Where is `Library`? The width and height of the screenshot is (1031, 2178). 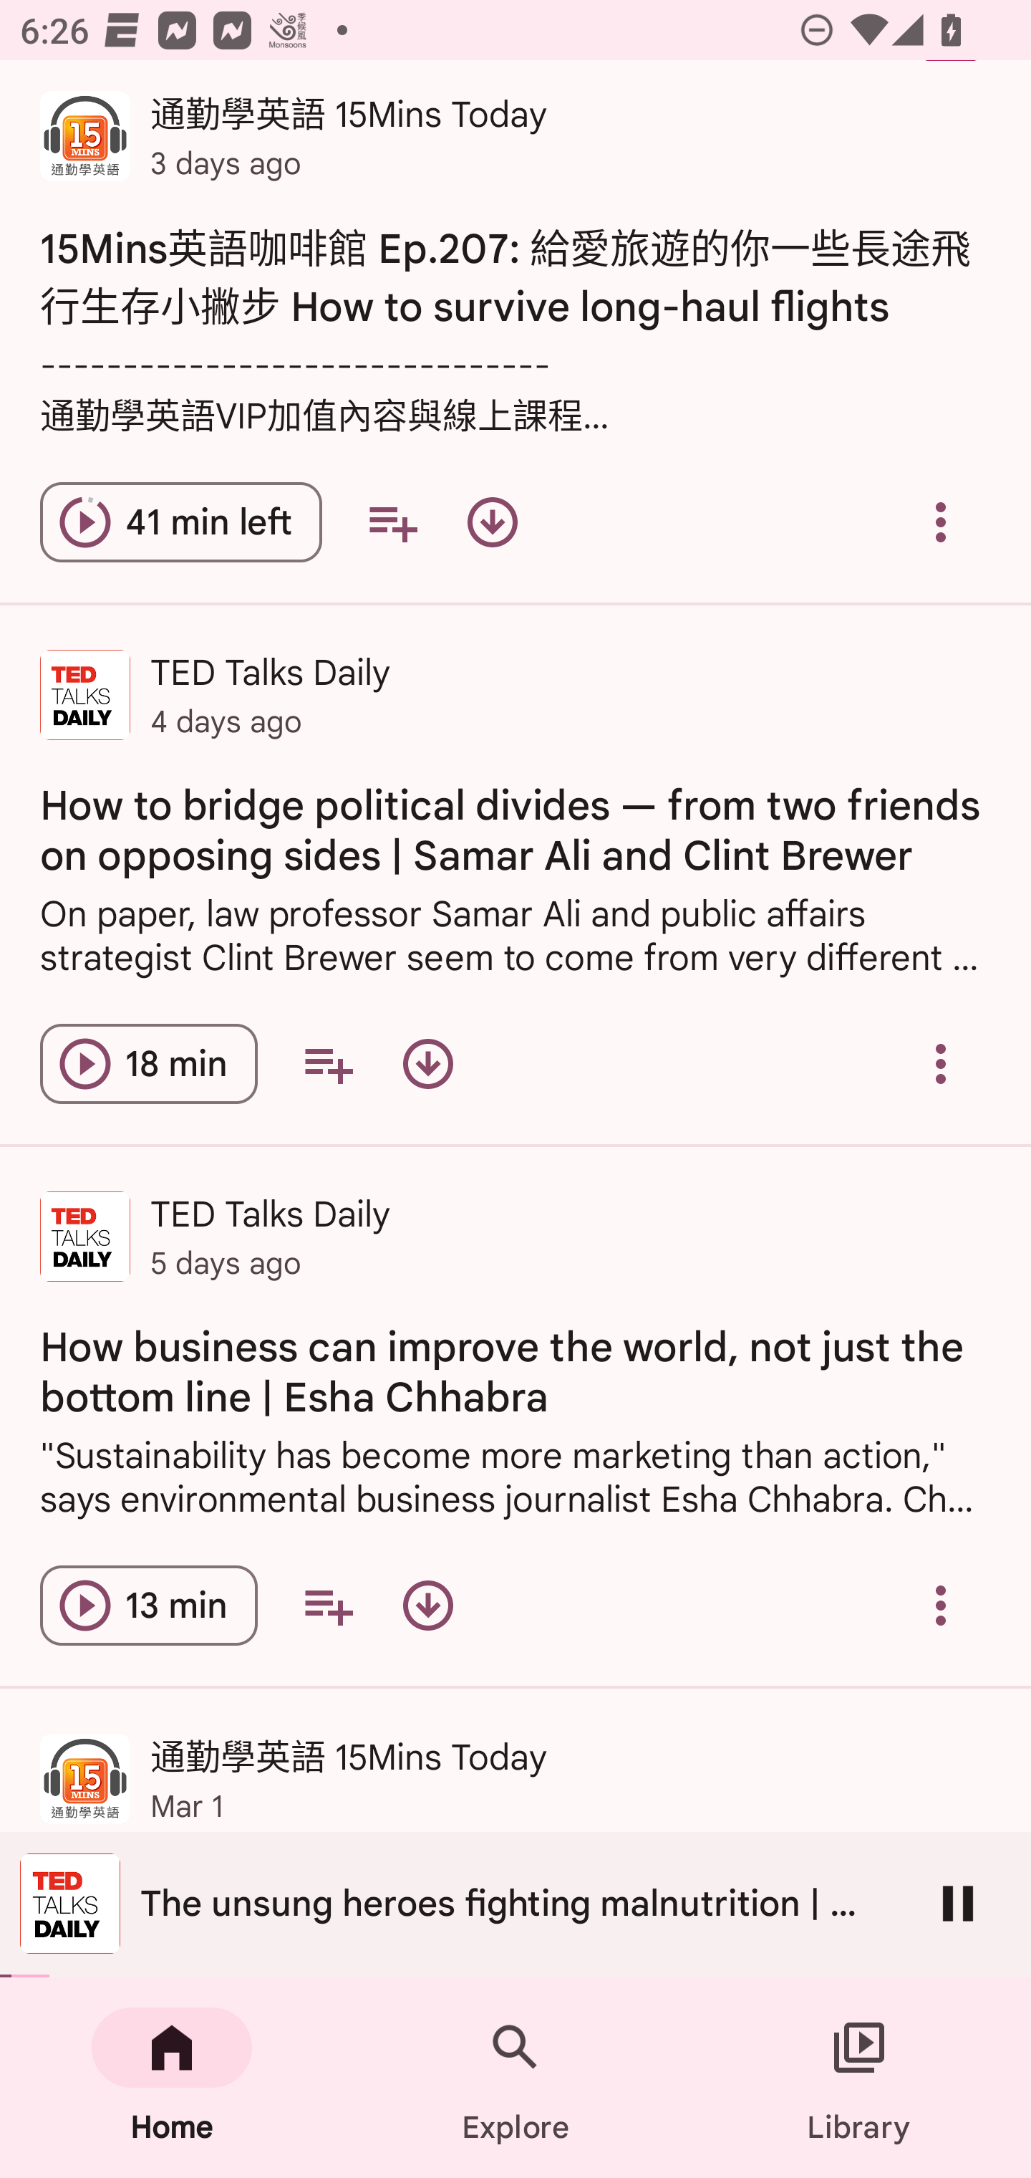 Library is located at coordinates (859, 2078).